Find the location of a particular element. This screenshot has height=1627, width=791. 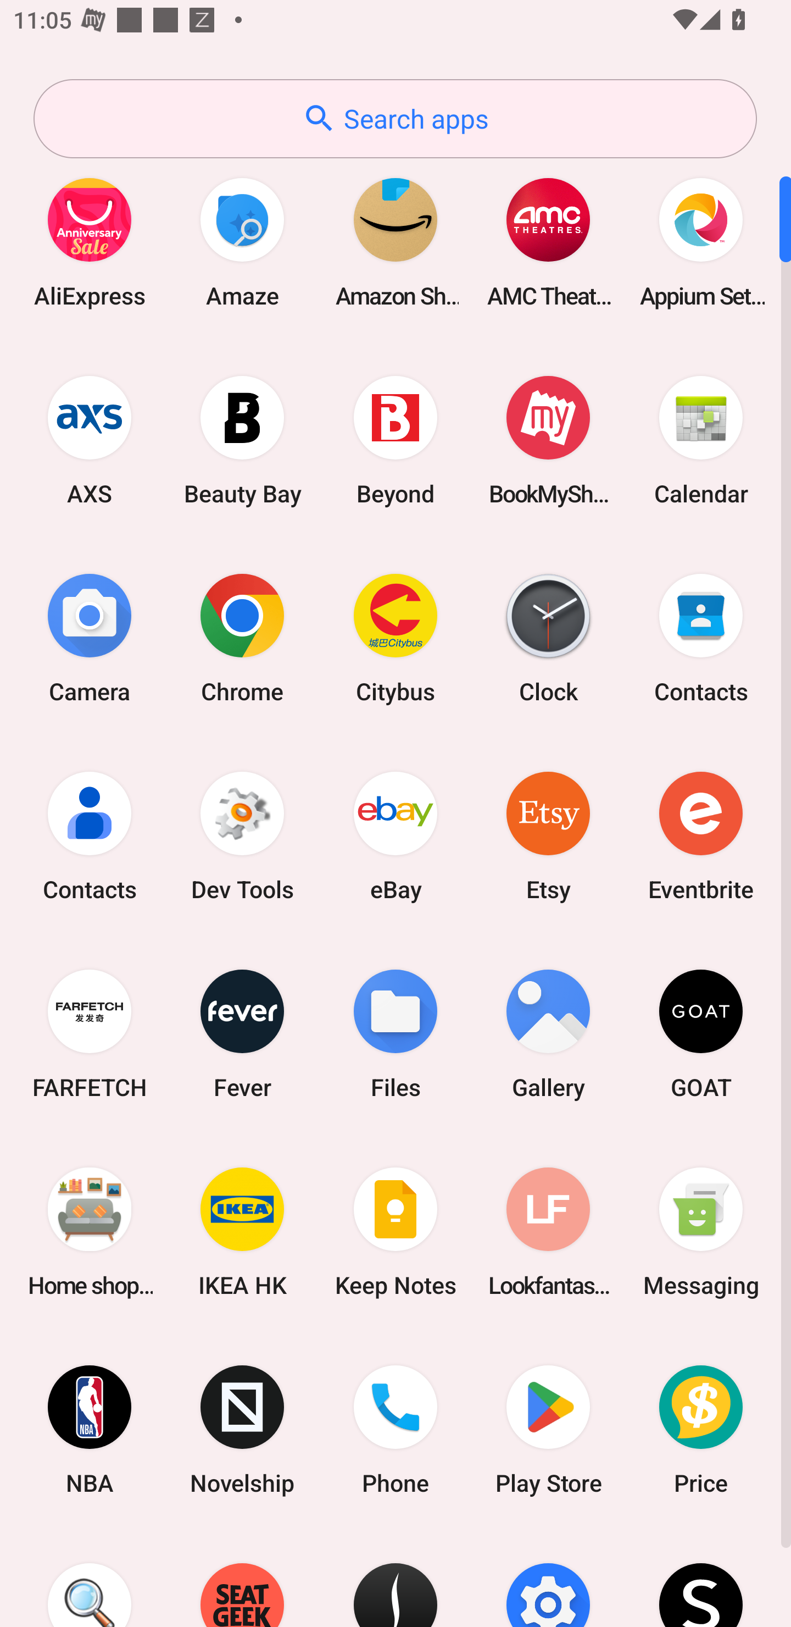

Appium Settings is located at coordinates (701, 242).